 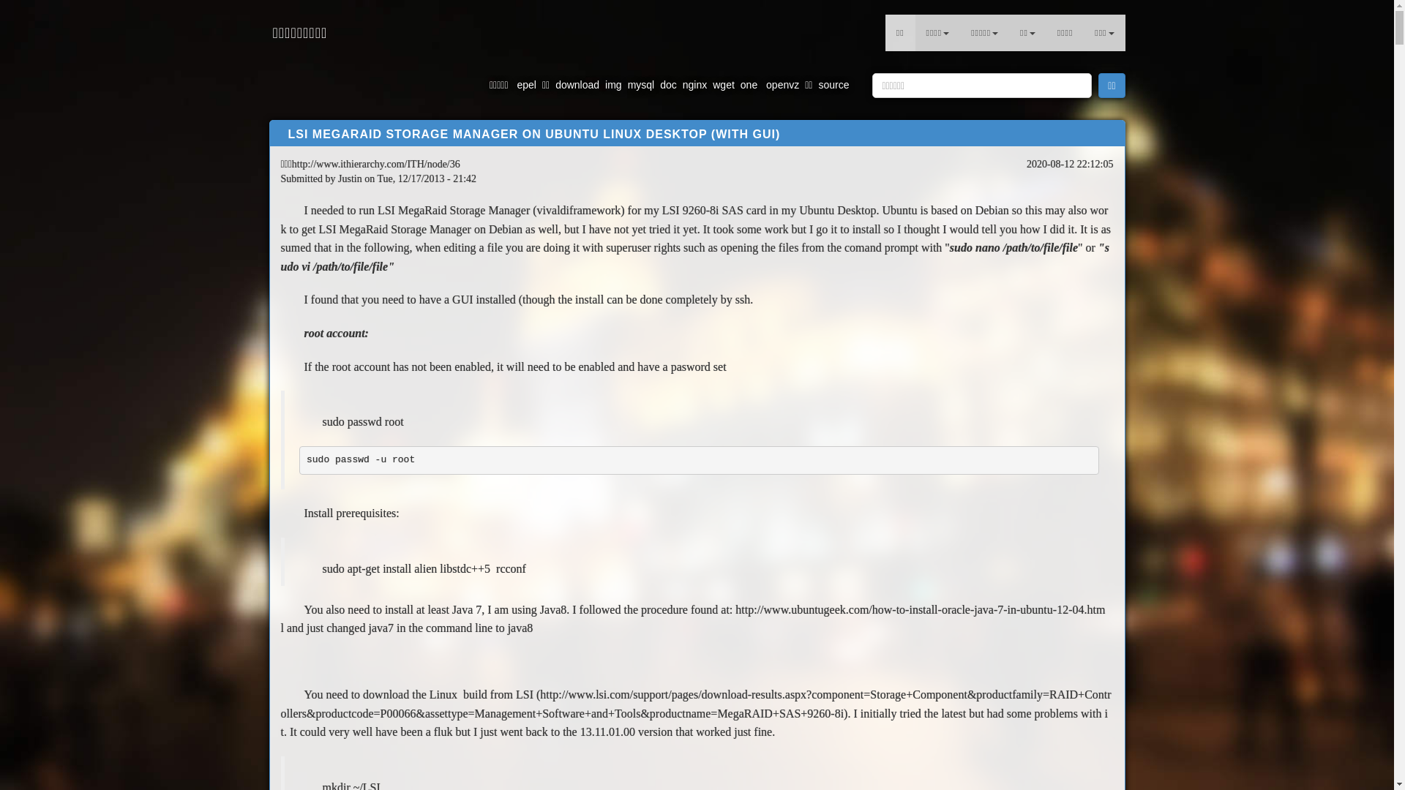 What do you see at coordinates (749, 85) in the screenshot?
I see `one` at bounding box center [749, 85].